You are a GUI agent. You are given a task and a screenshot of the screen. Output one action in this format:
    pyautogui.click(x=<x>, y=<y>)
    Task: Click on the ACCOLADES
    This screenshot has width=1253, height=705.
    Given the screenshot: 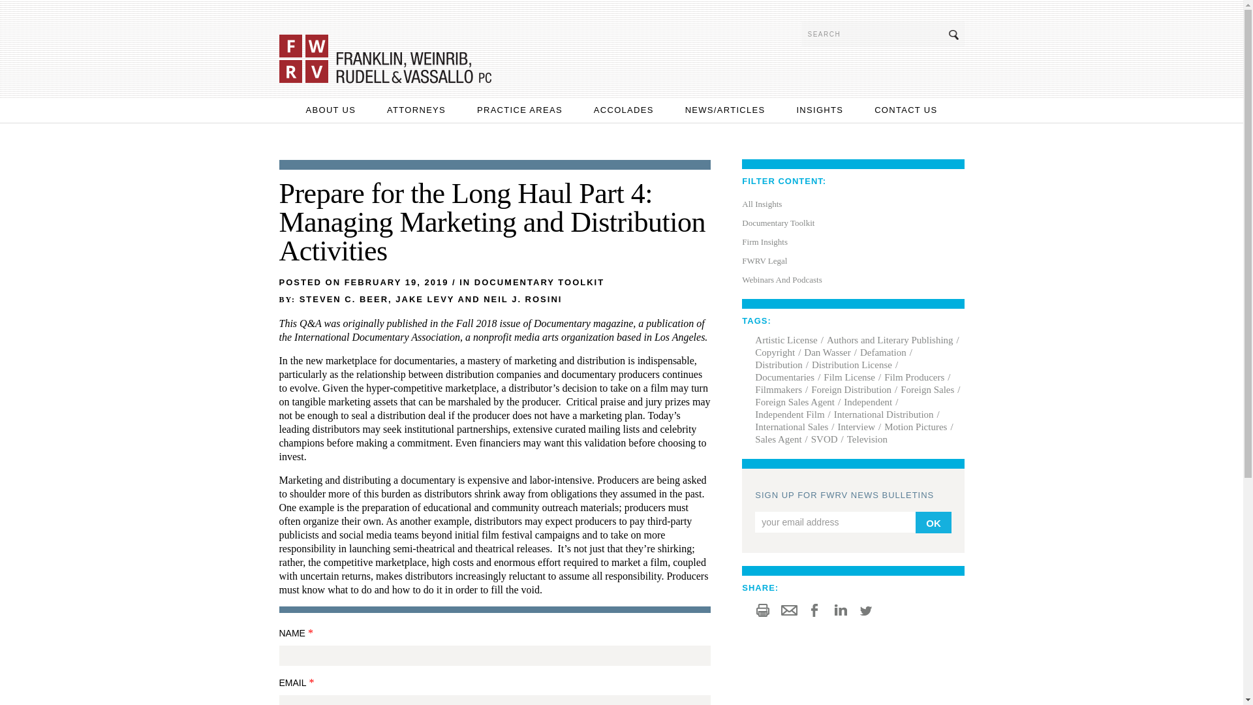 What is the action you would take?
    pyautogui.click(x=624, y=110)
    